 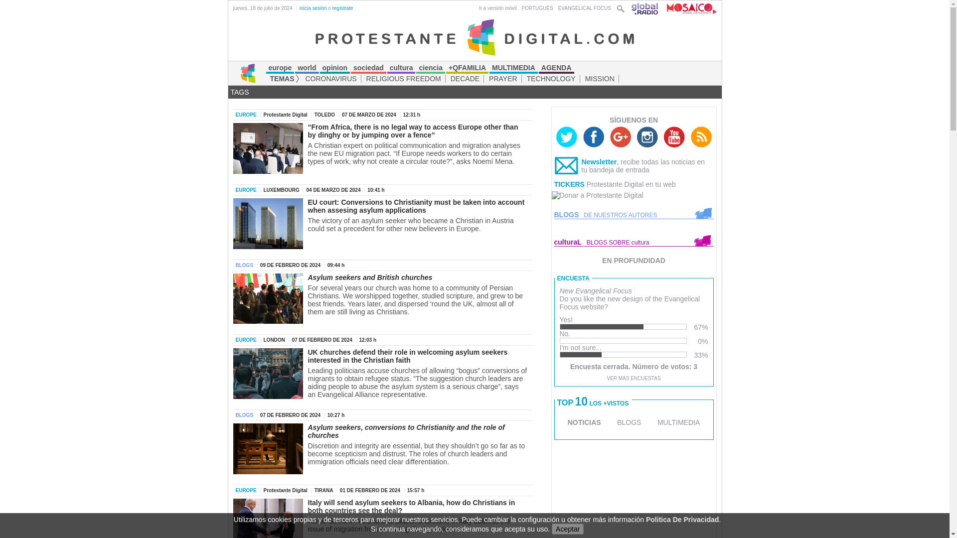 What do you see at coordinates (239, 92) in the screenshot?
I see `TAGS` at bounding box center [239, 92].